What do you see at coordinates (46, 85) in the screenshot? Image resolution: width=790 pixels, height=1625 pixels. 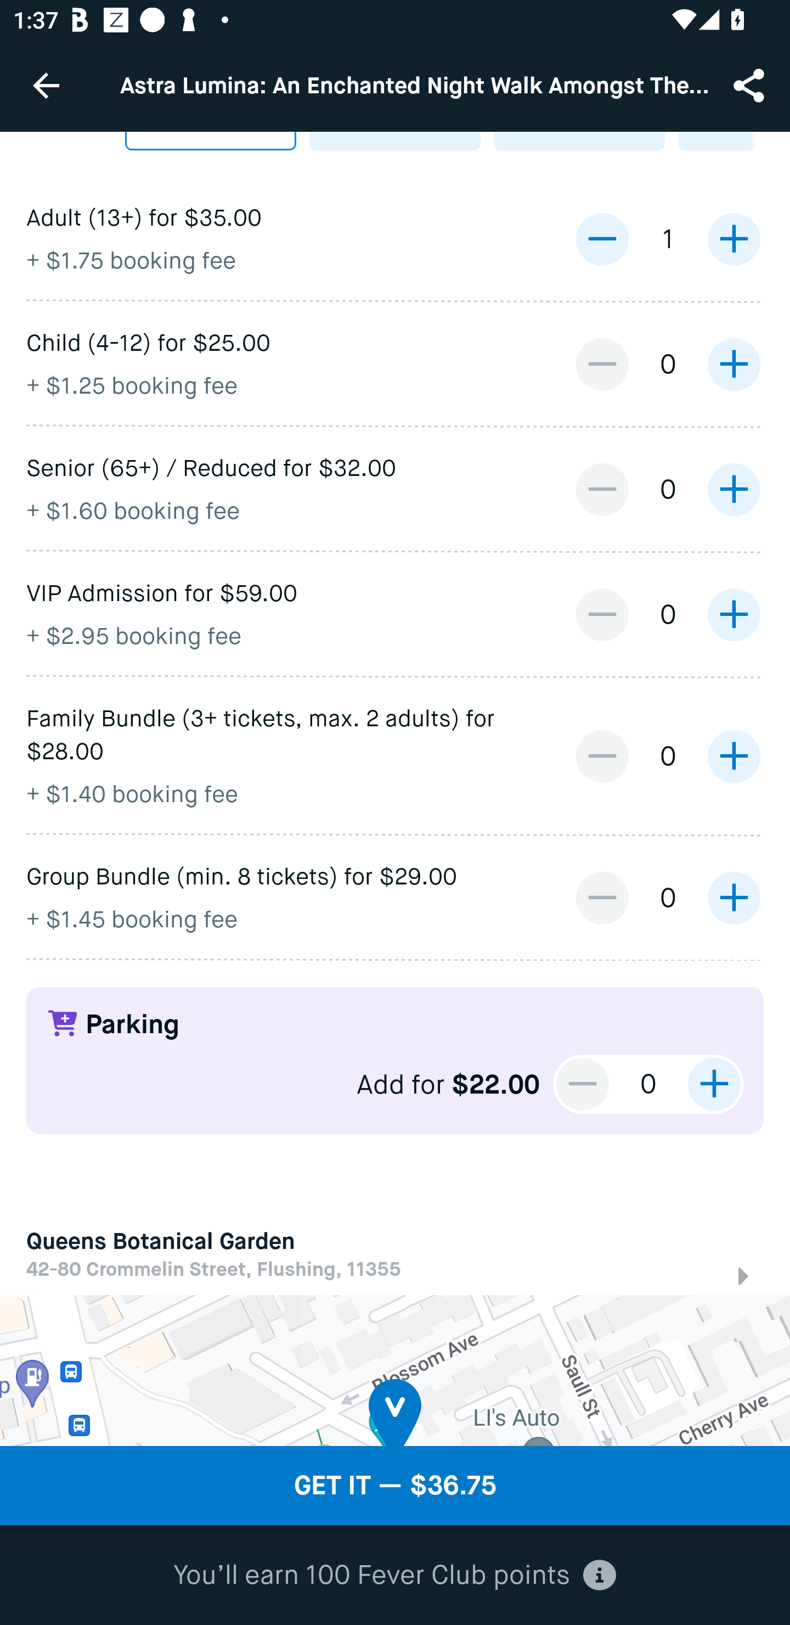 I see `Navigate up` at bounding box center [46, 85].